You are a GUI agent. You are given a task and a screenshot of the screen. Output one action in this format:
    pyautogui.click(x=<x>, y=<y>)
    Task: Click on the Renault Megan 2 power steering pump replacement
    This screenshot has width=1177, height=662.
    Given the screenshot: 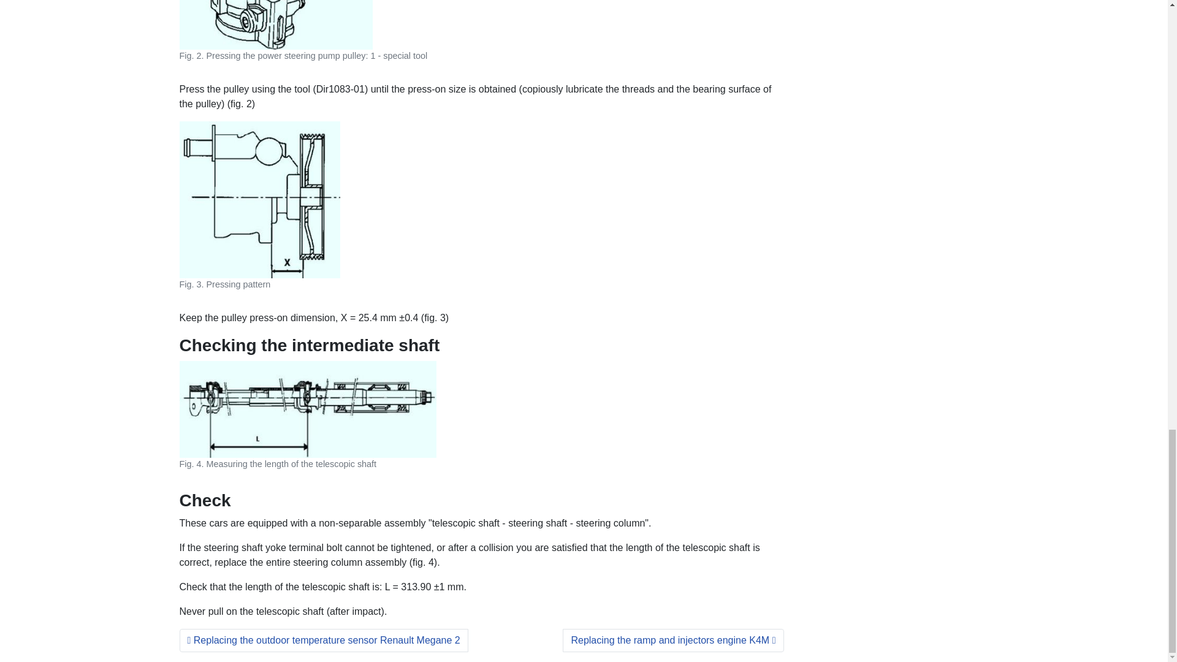 What is the action you would take?
    pyautogui.click(x=275, y=25)
    